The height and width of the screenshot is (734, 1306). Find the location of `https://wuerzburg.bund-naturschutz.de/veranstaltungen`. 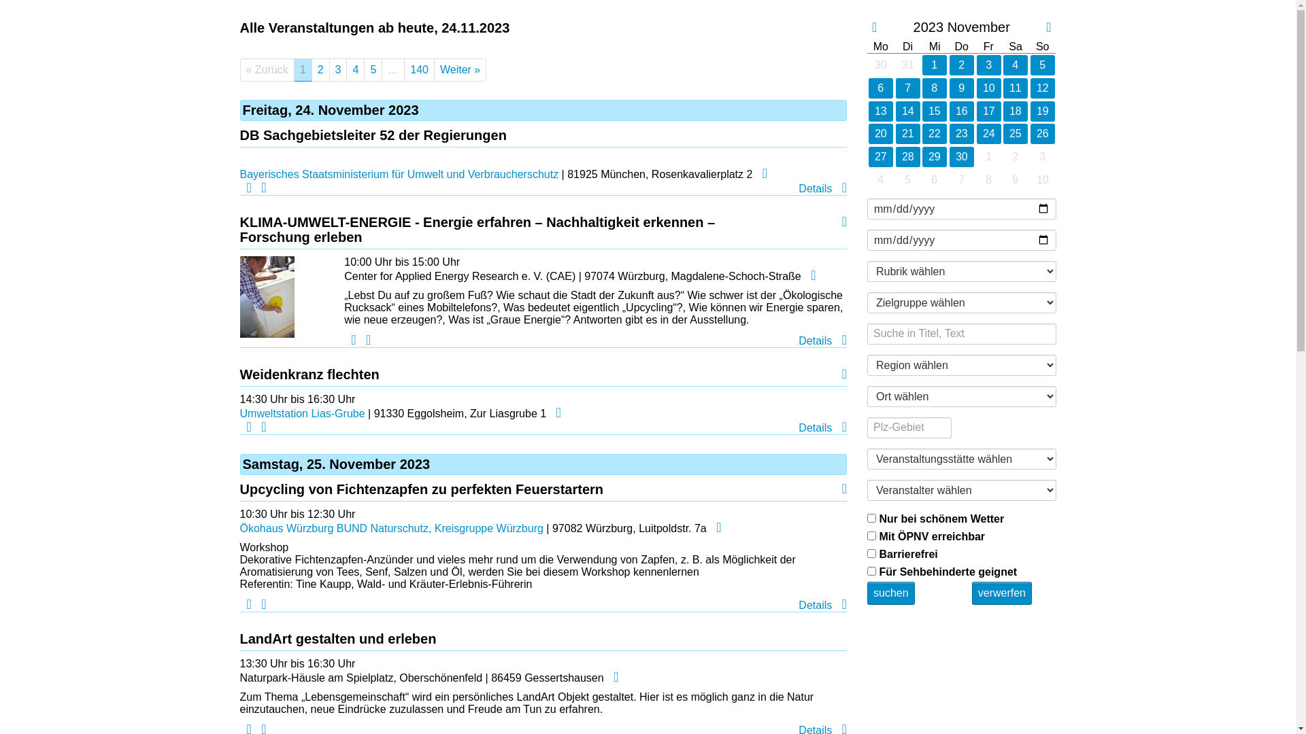

https://wuerzburg.bund-naturschutz.de/veranstaltungen is located at coordinates (841, 489).